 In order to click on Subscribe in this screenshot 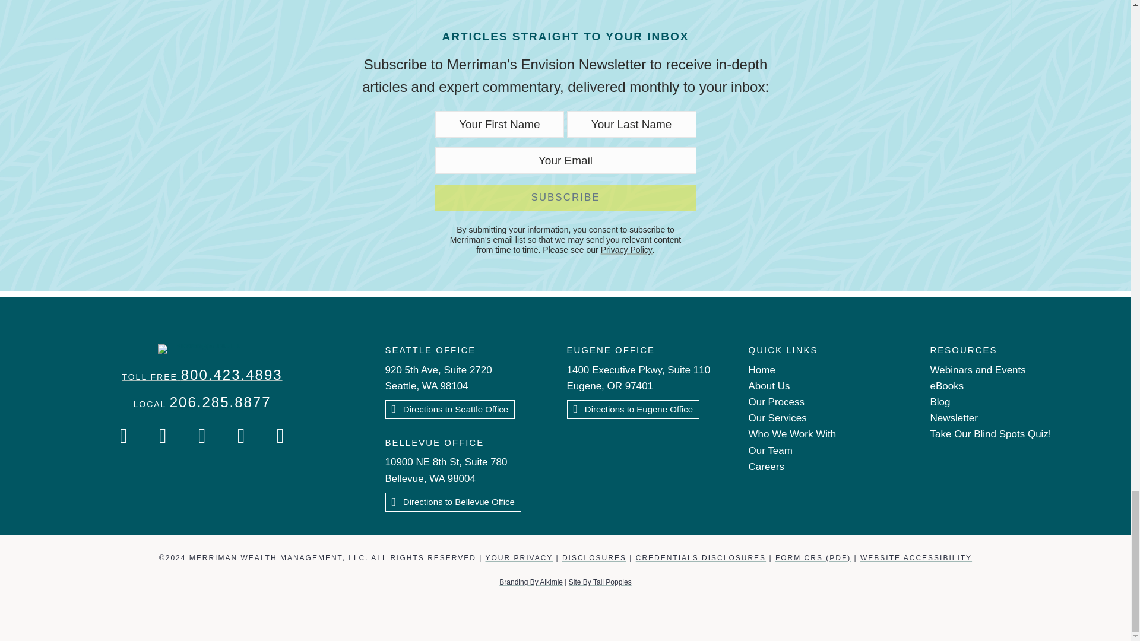, I will do `click(565, 198)`.